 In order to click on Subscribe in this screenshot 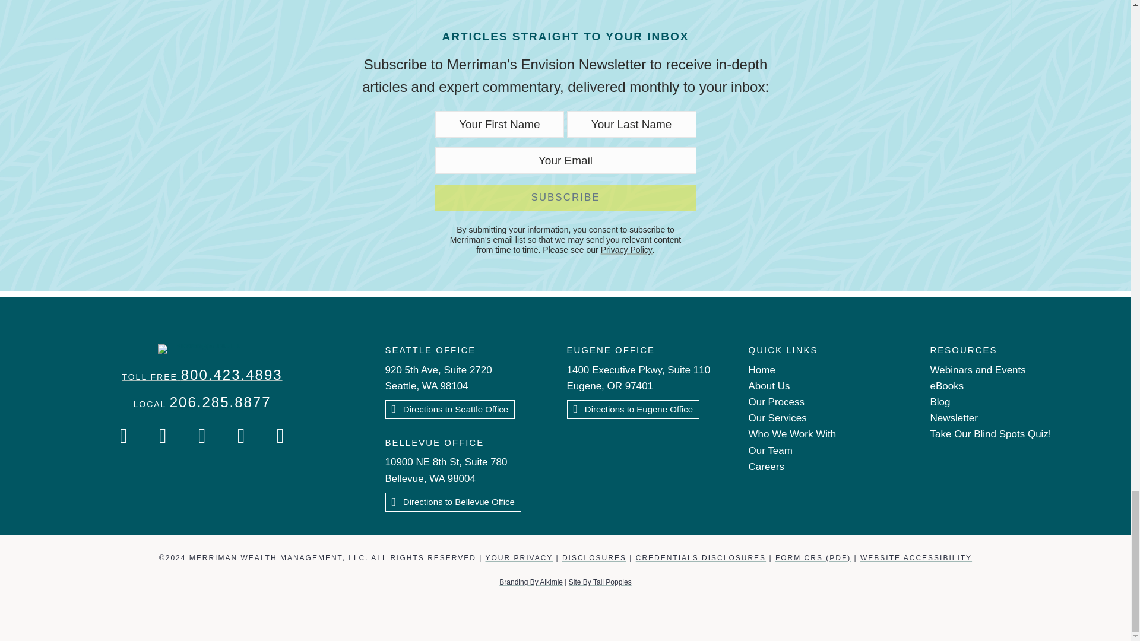, I will do `click(565, 198)`.